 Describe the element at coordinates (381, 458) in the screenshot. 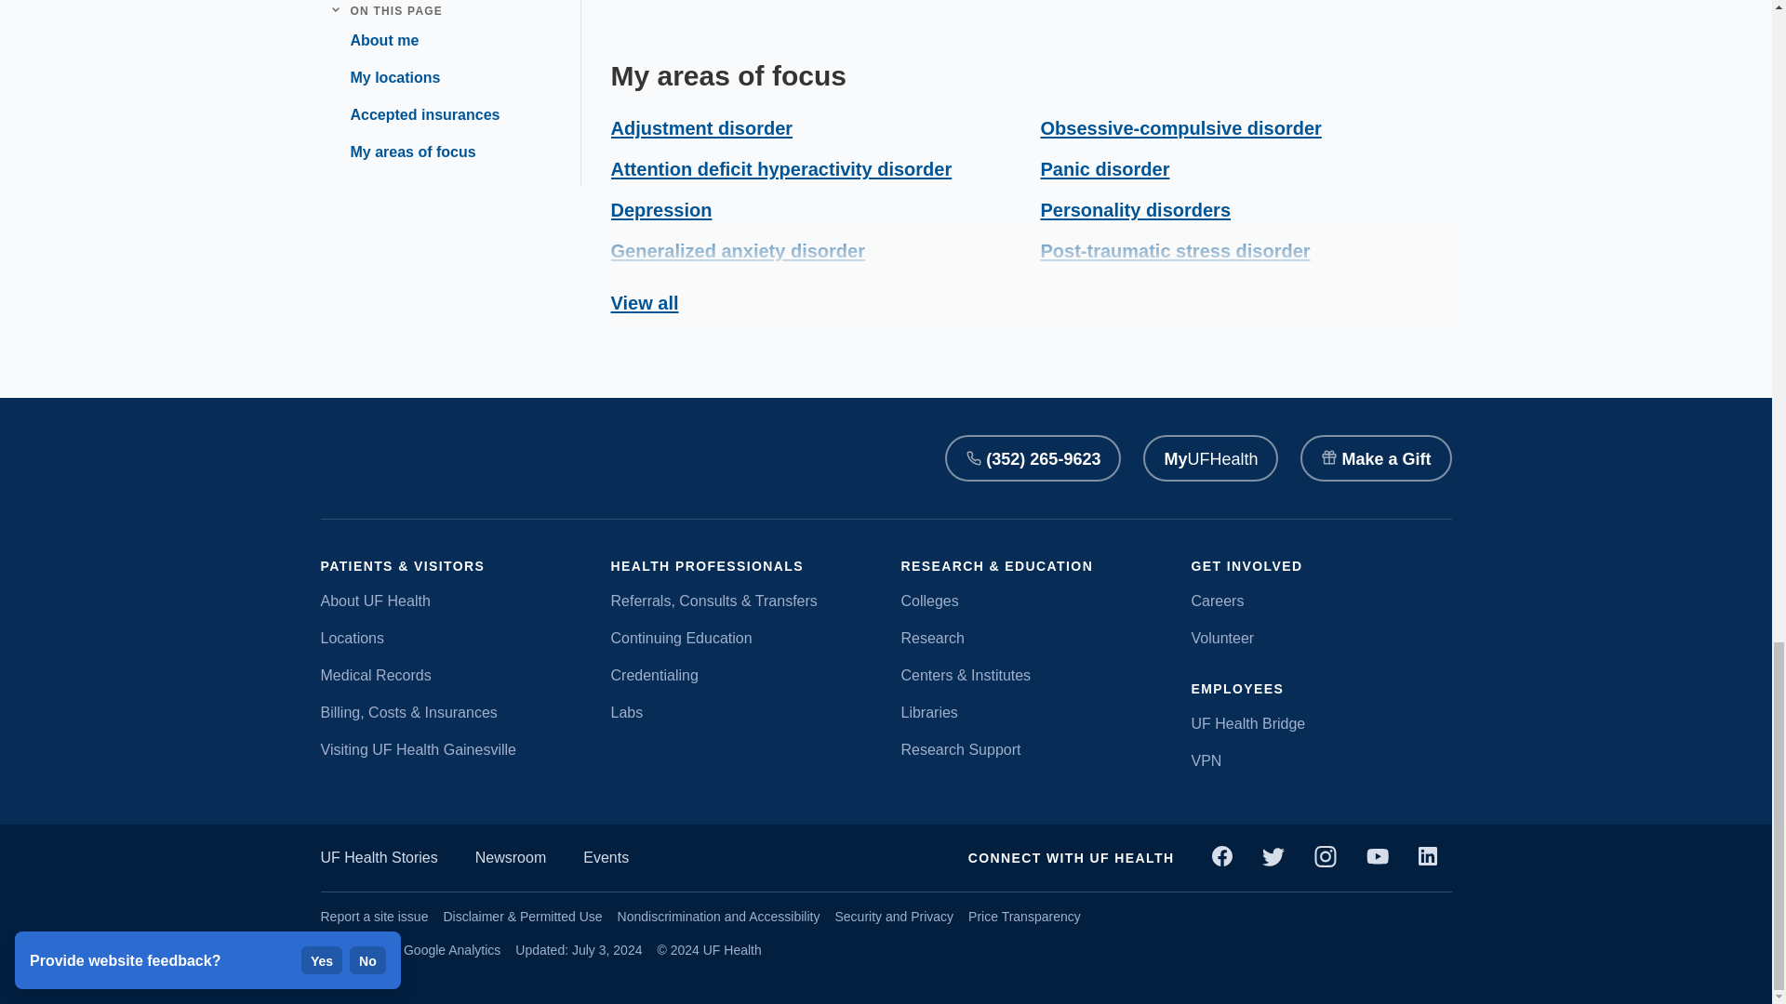

I see `University of Florida Health` at that location.